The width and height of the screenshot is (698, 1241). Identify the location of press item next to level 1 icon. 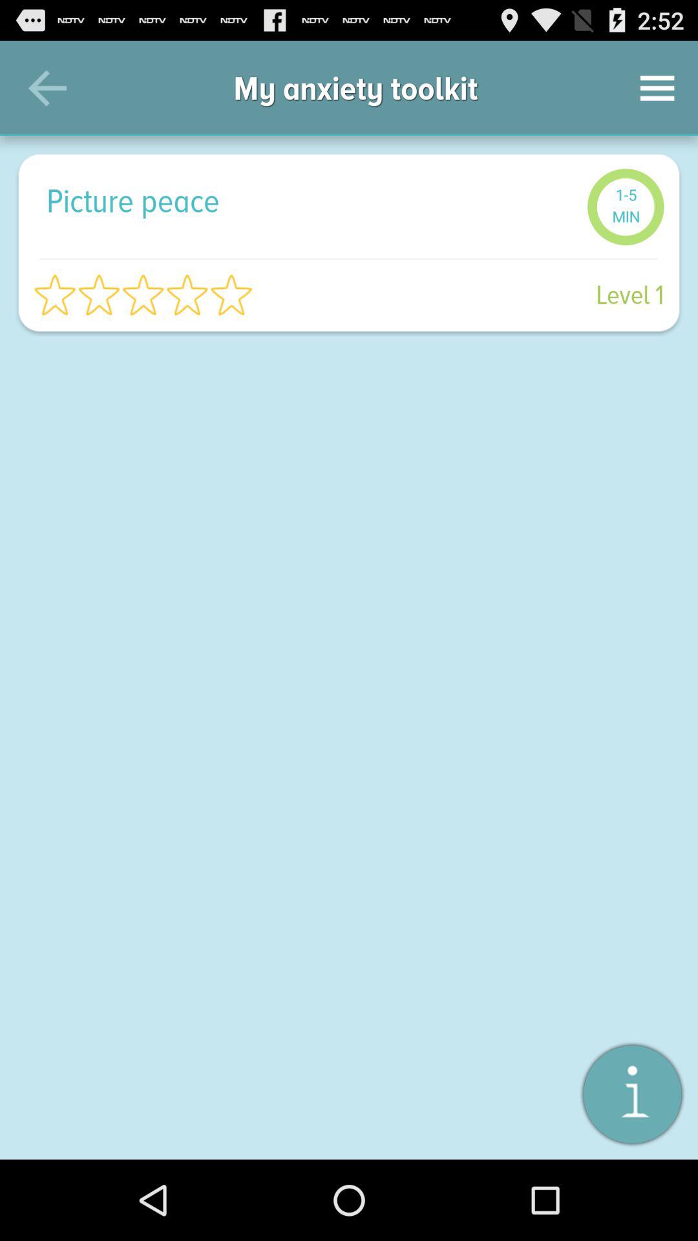
(143, 295).